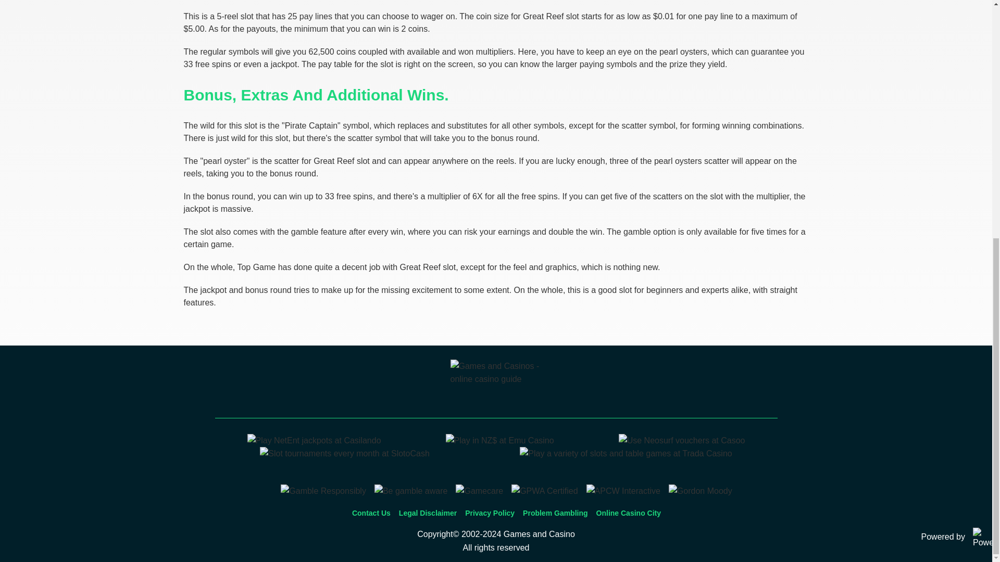  I want to click on Games and Casinos - online casino guide, so click(496, 385).